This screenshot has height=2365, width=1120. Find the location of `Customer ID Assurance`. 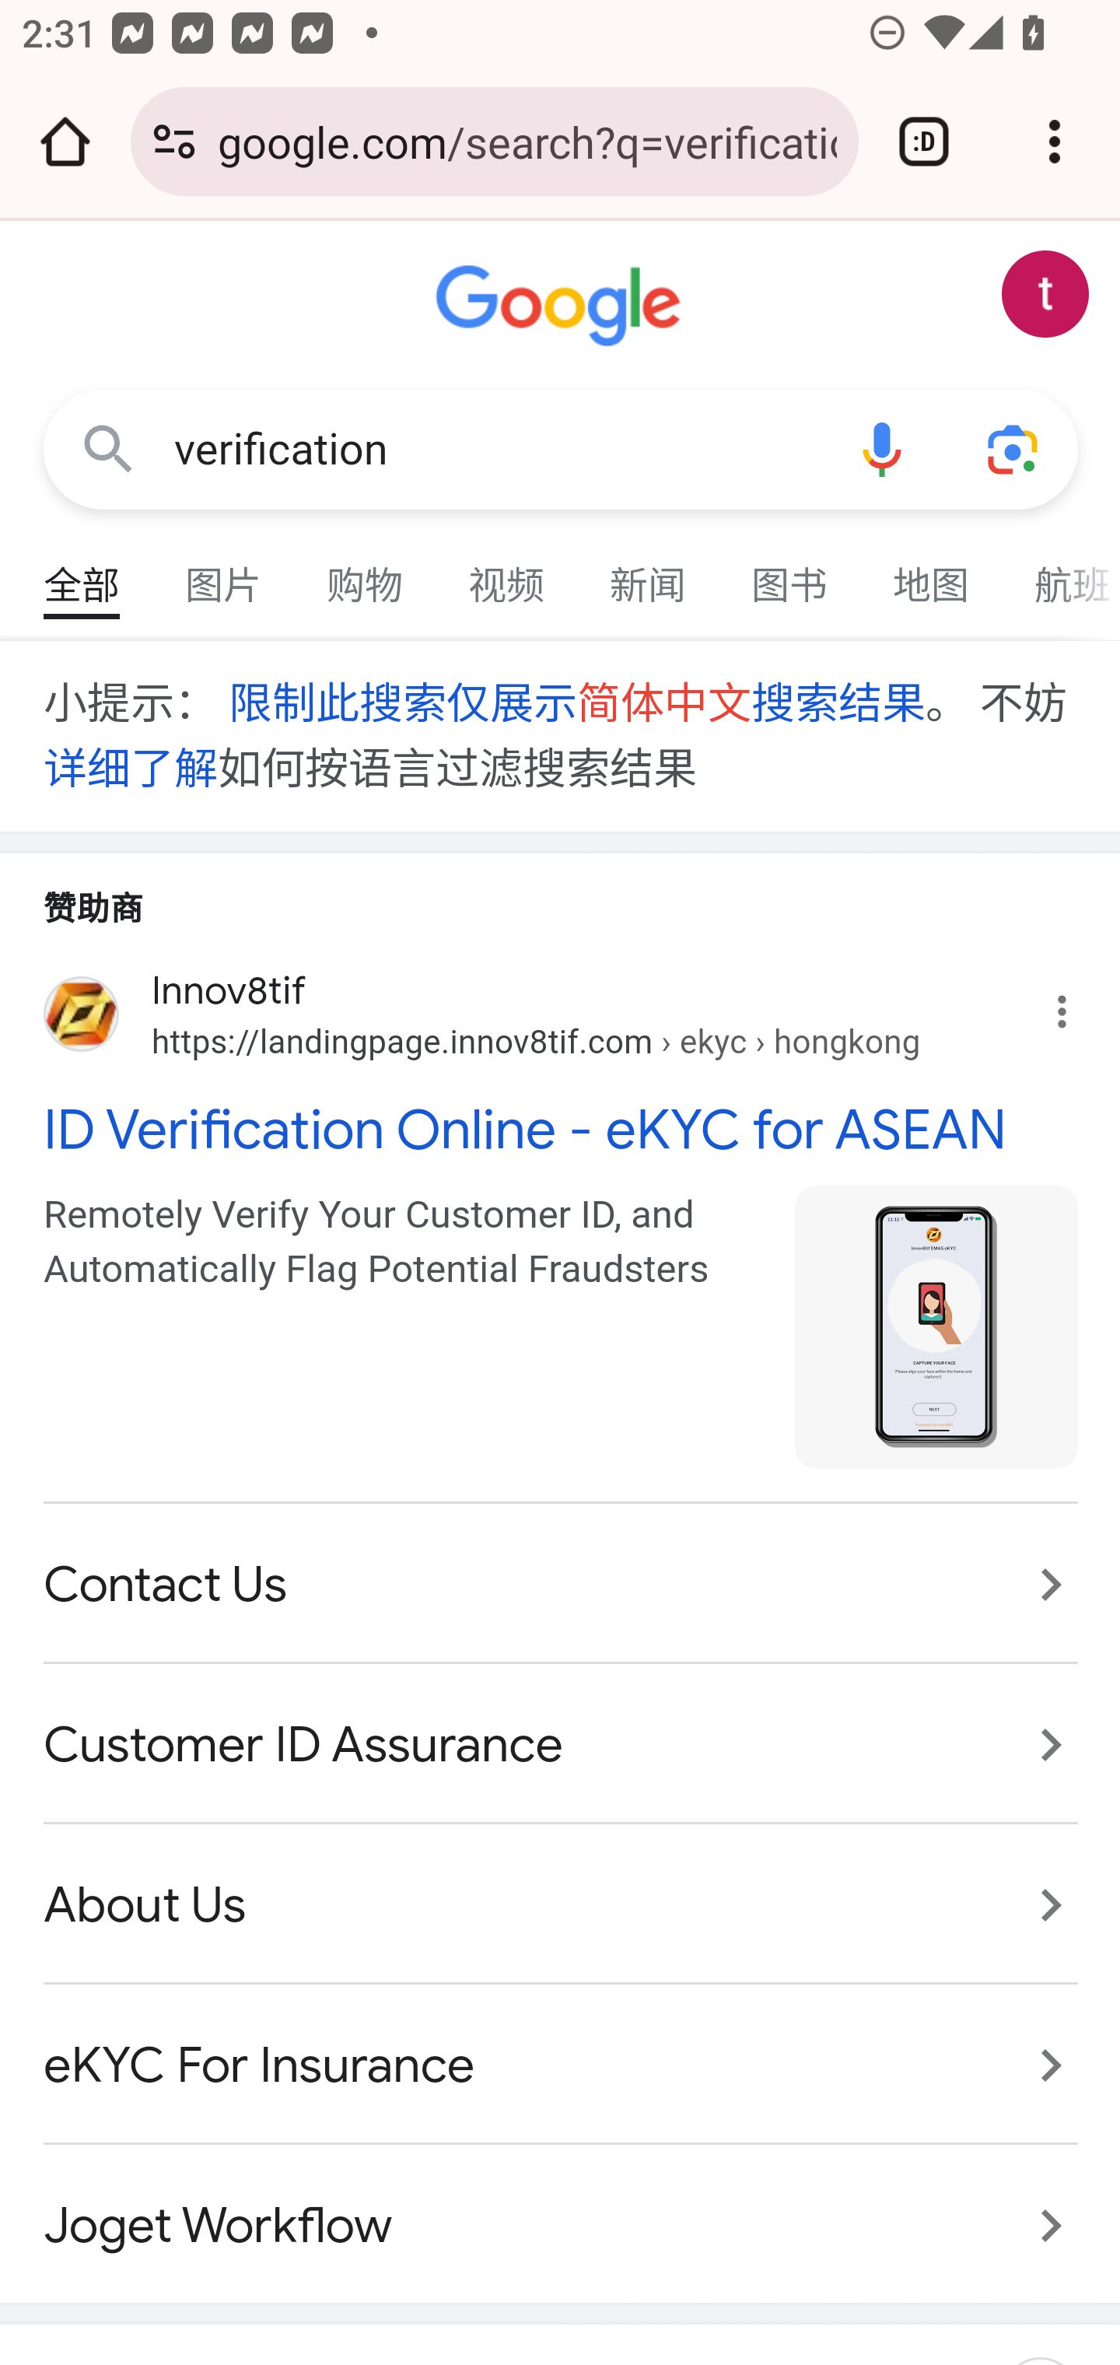

Customer ID Assurance is located at coordinates (562, 1746).